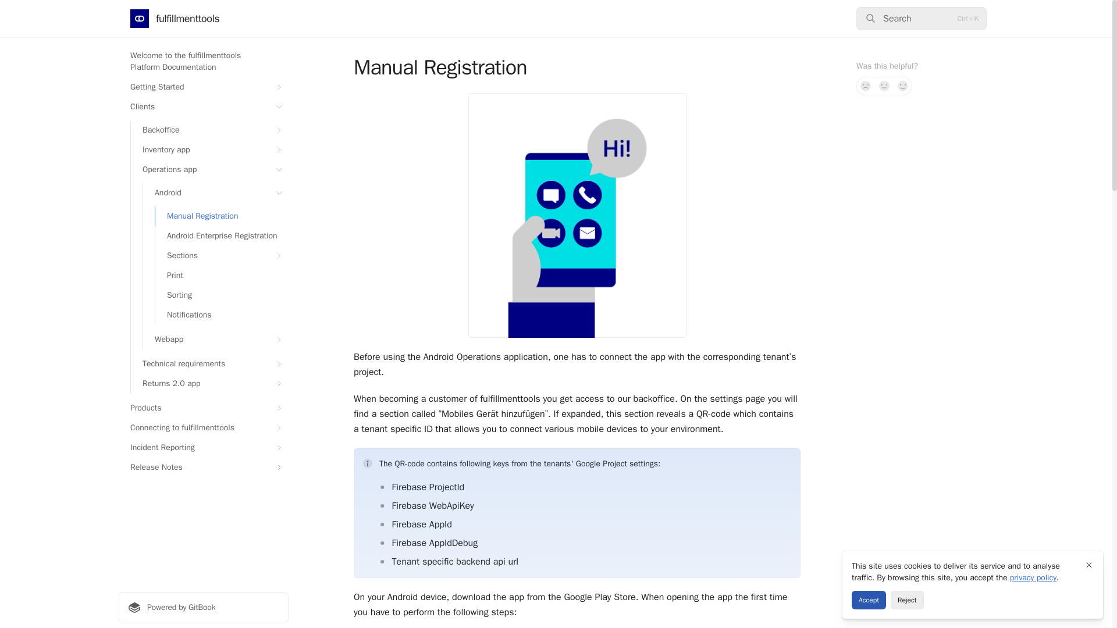 This screenshot has height=628, width=1117. What do you see at coordinates (203, 61) in the screenshot?
I see `Welcome to the fulfillmenttools Platform Documentation` at bounding box center [203, 61].